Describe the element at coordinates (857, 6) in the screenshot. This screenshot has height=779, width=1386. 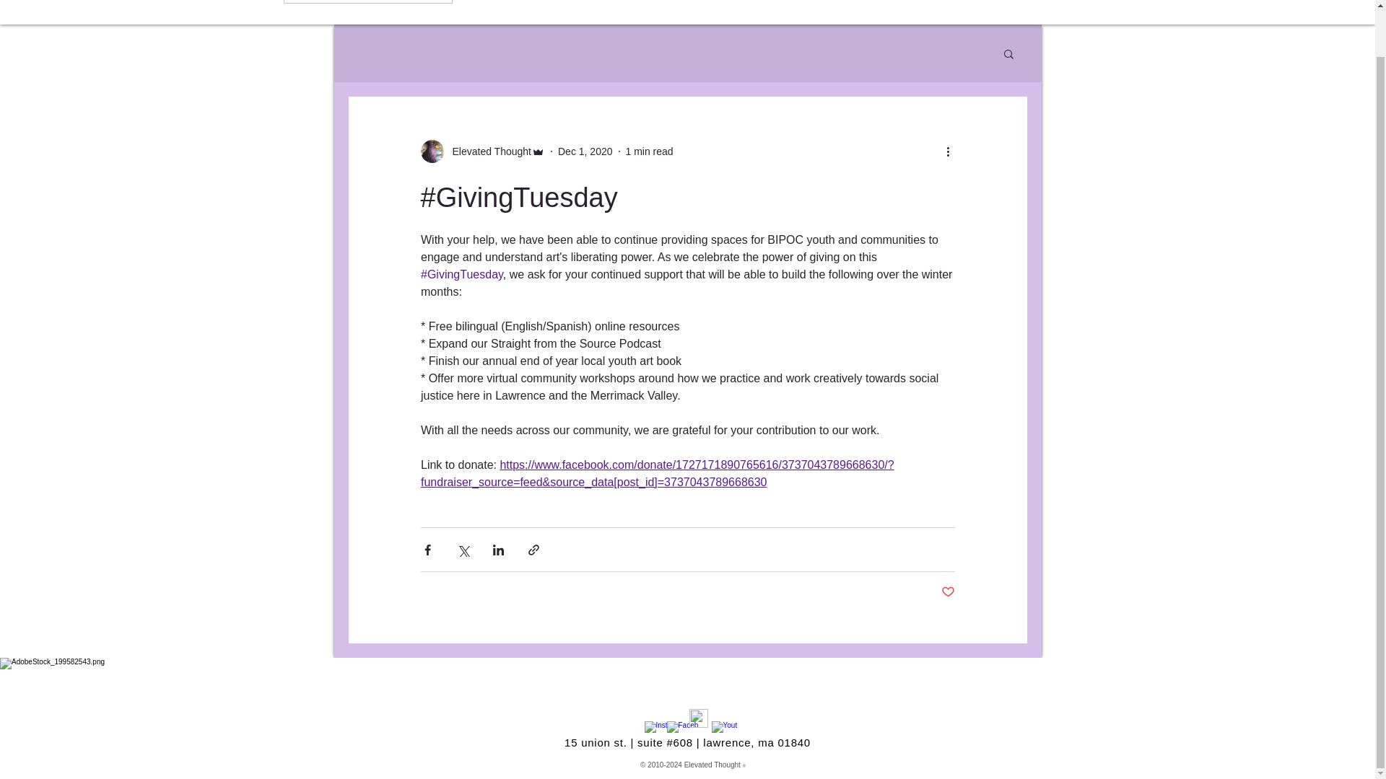
I see `updates` at that location.